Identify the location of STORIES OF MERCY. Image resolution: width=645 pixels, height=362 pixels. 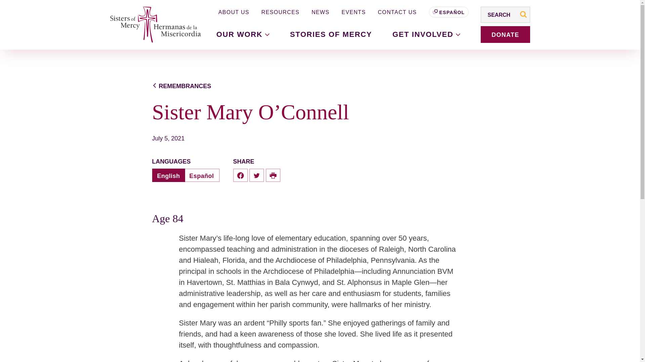
(331, 34).